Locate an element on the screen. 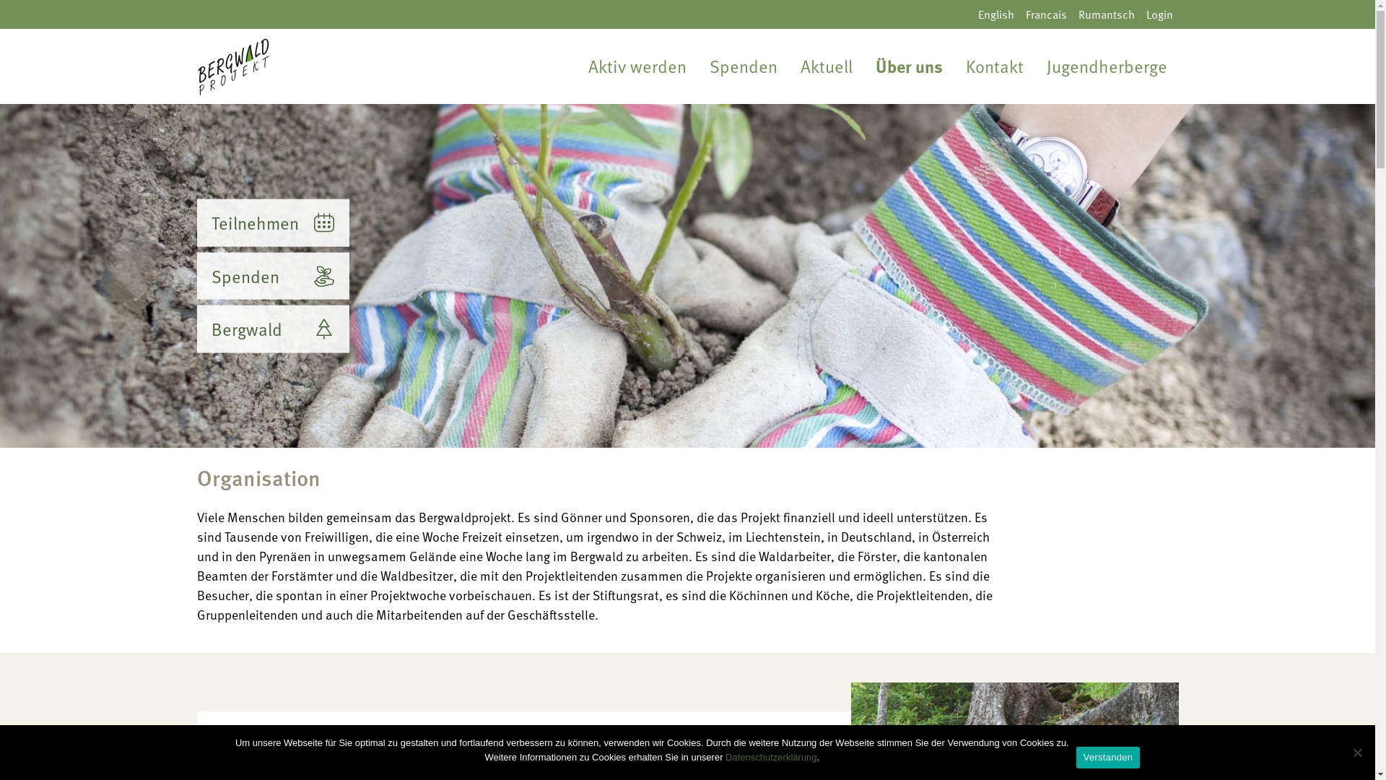 Image resolution: width=1386 pixels, height=780 pixels. No is located at coordinates (1357, 753).